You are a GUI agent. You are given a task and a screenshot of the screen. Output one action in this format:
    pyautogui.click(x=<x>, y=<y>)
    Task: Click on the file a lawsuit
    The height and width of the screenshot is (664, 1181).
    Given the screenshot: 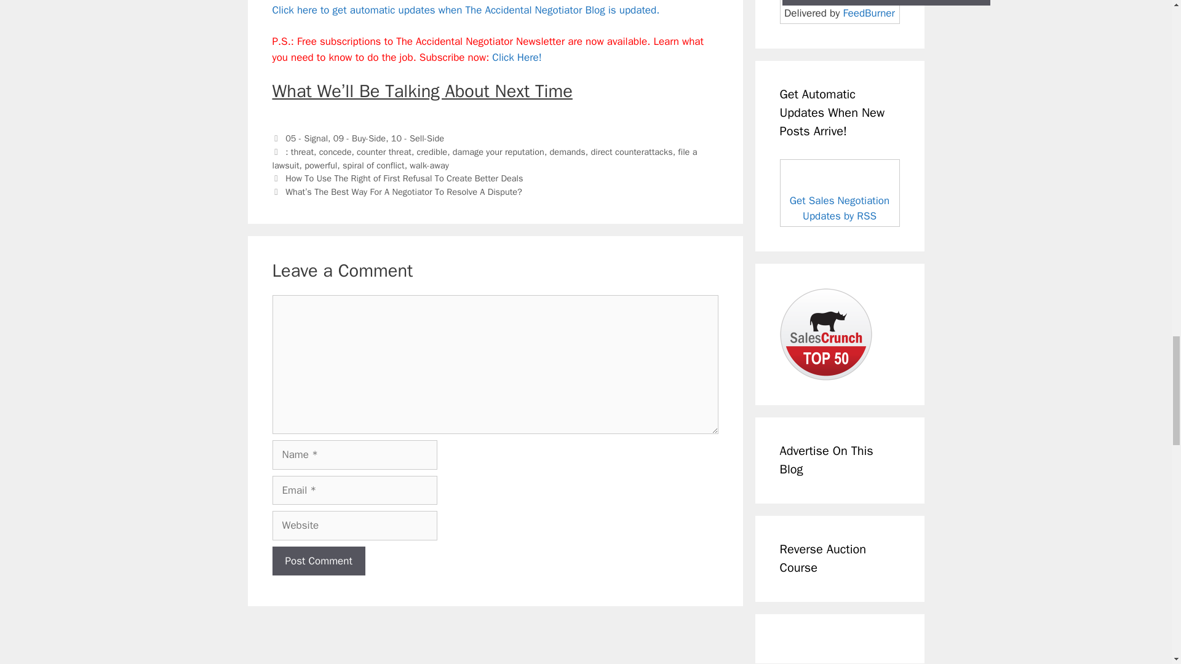 What is the action you would take?
    pyautogui.click(x=483, y=158)
    